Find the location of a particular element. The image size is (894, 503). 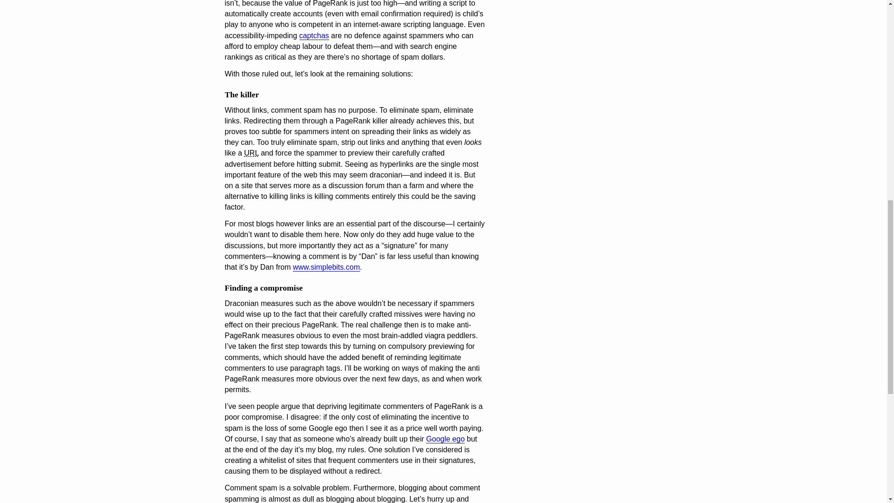

Universal Republic of Love is located at coordinates (251, 153).